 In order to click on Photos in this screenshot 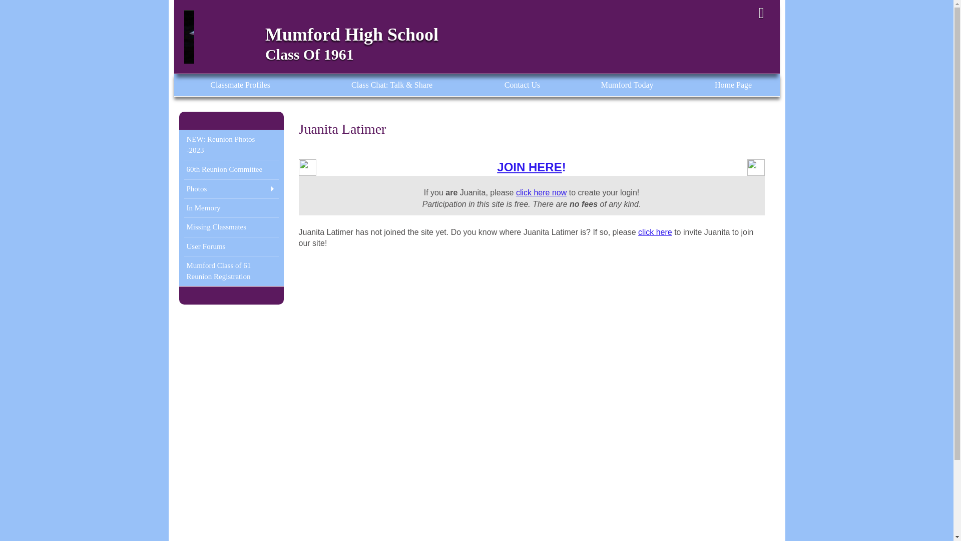, I will do `click(231, 188)`.